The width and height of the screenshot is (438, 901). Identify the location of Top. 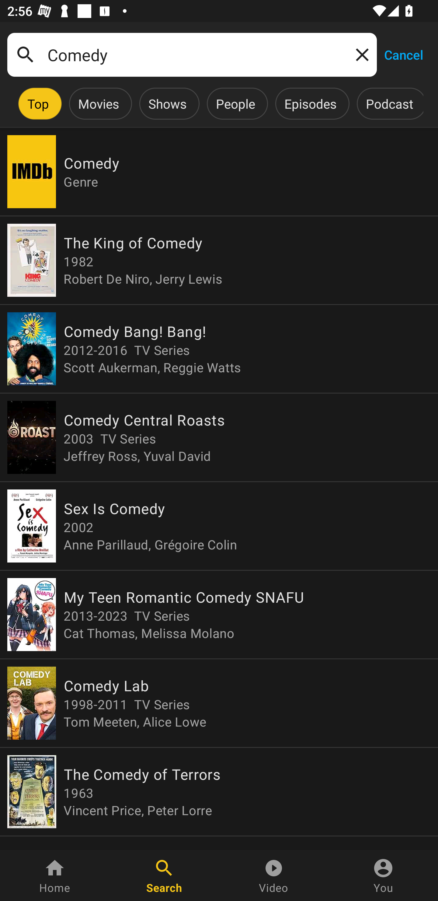
(38, 103).